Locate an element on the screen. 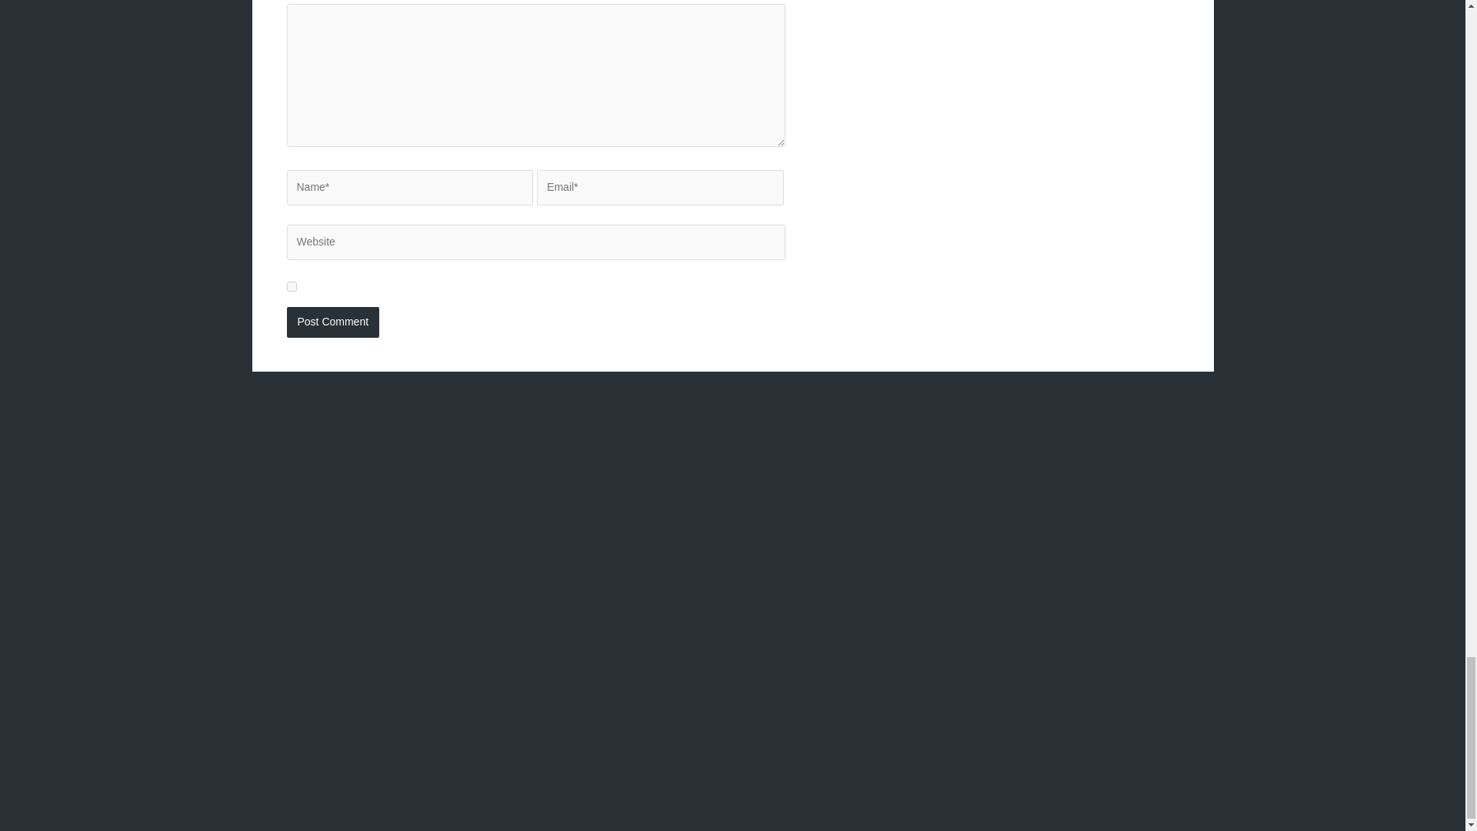 Image resolution: width=1477 pixels, height=831 pixels. Post Comment is located at coordinates (332, 322).